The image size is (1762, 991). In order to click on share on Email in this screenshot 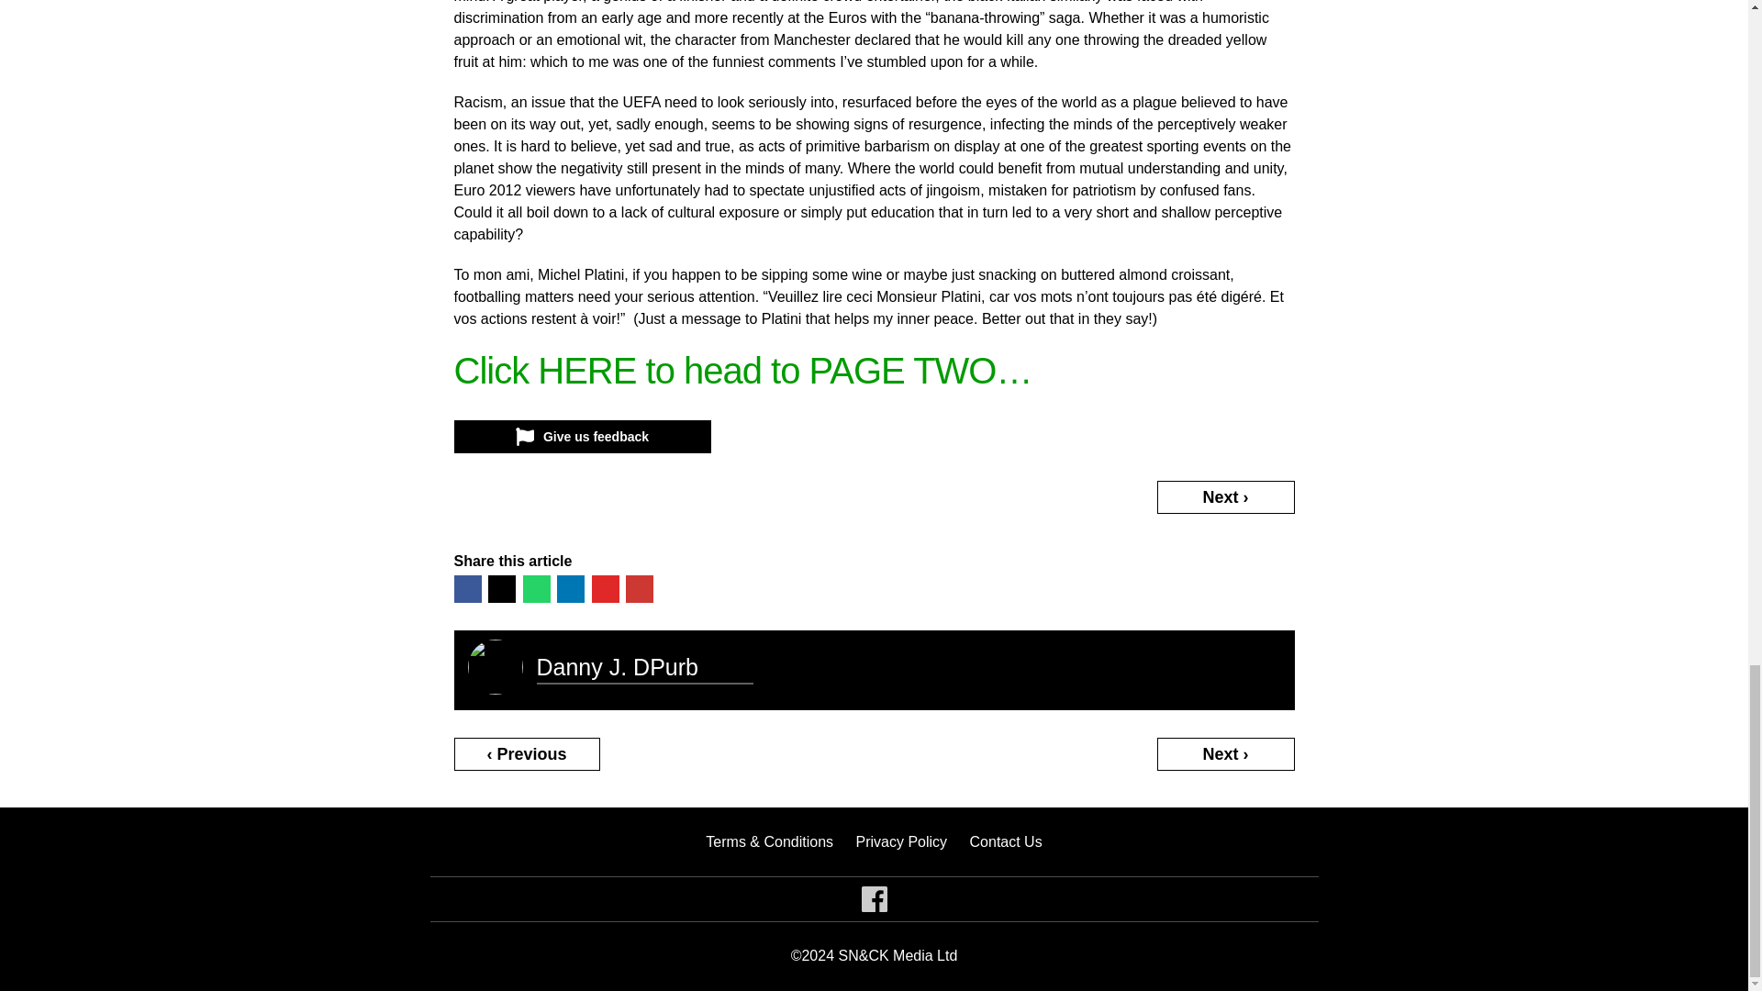, I will do `click(639, 589)`.